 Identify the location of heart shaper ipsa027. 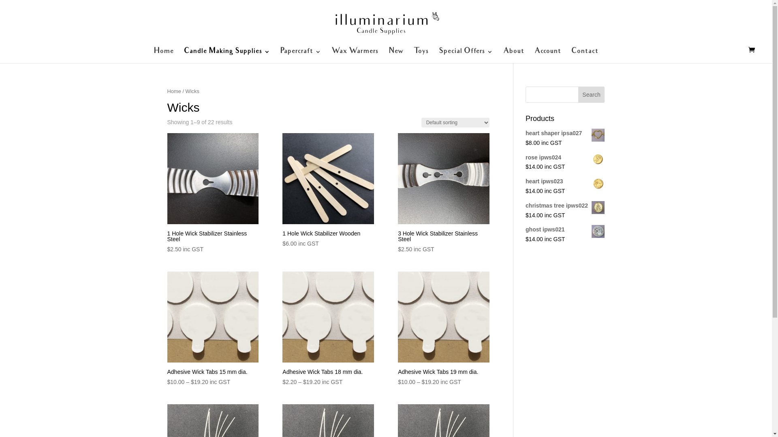
(565, 134).